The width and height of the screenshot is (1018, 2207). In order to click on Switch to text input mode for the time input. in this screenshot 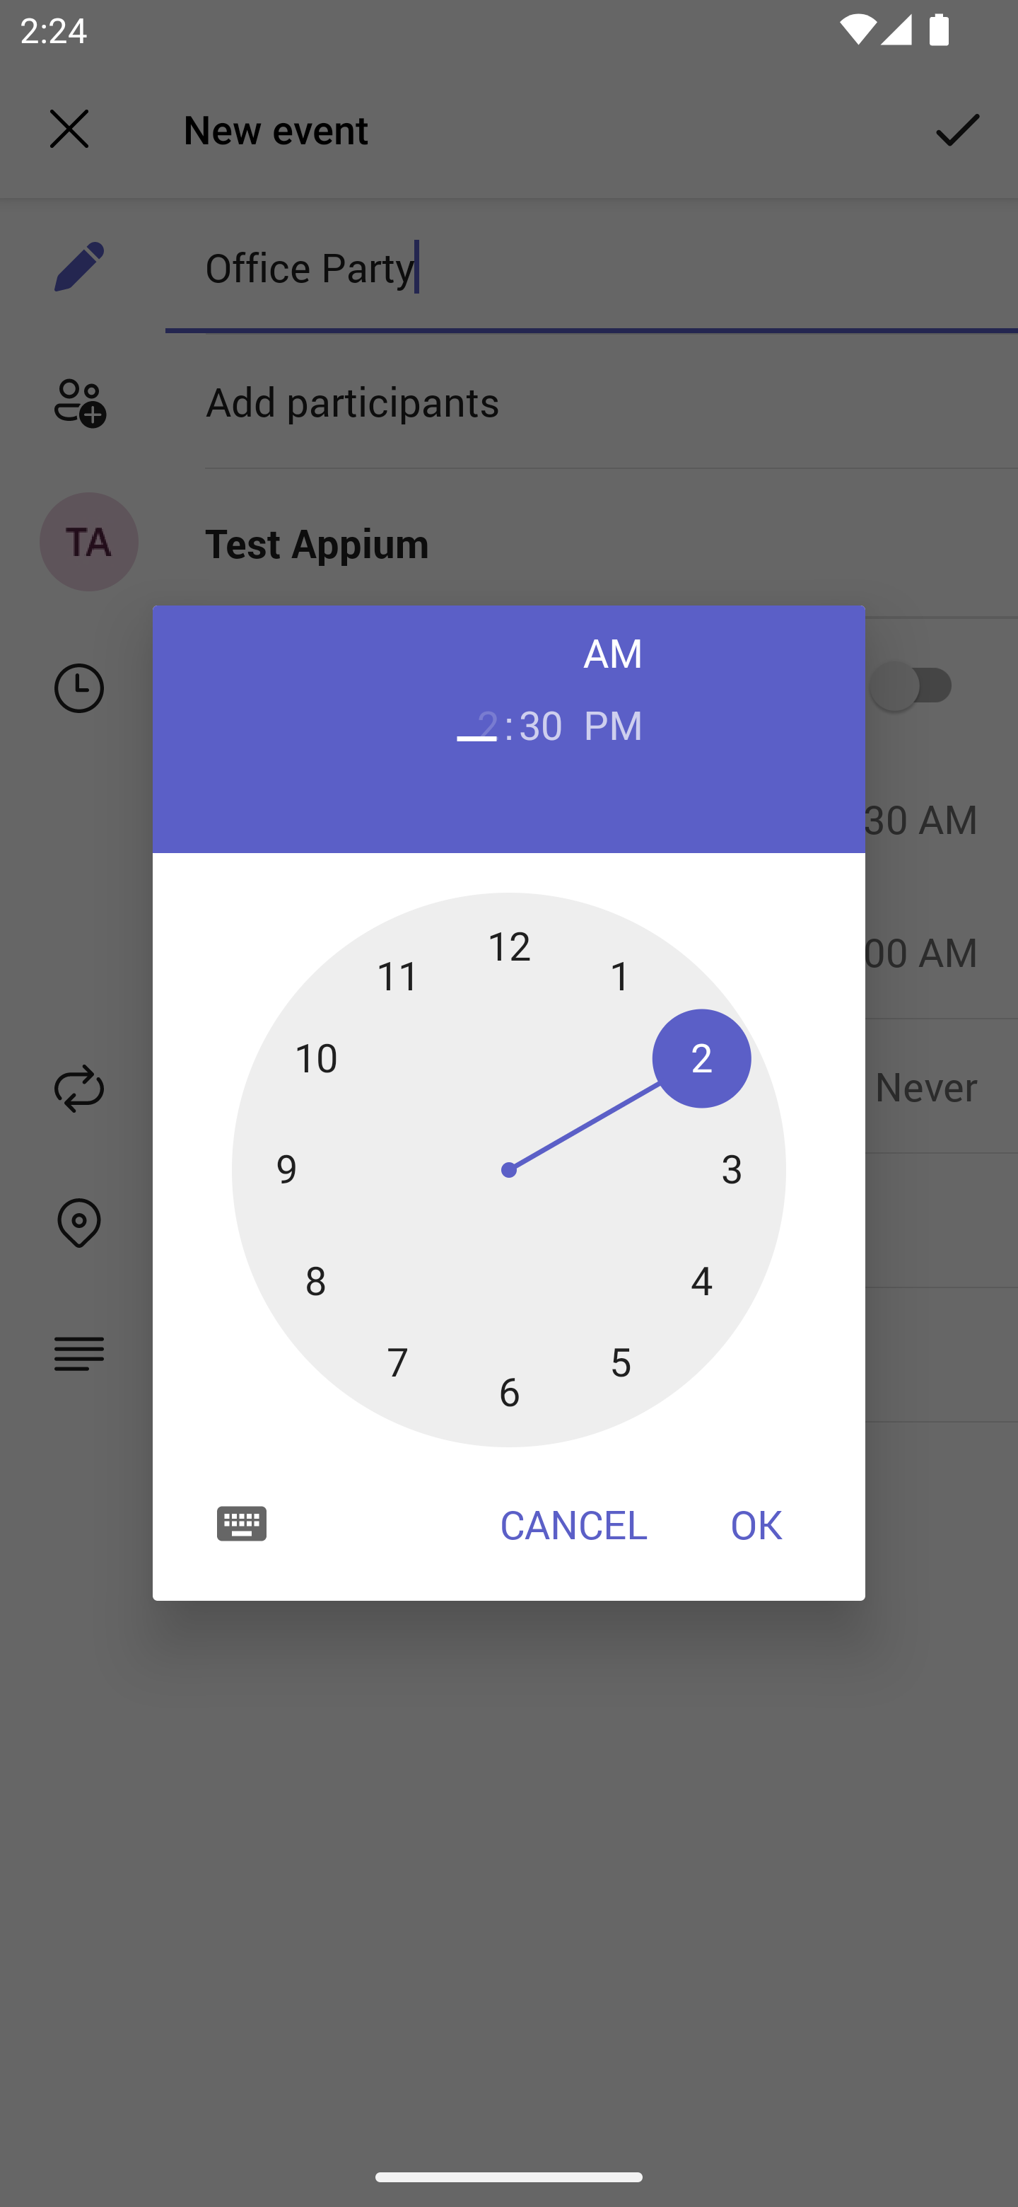, I will do `click(242, 1522)`.